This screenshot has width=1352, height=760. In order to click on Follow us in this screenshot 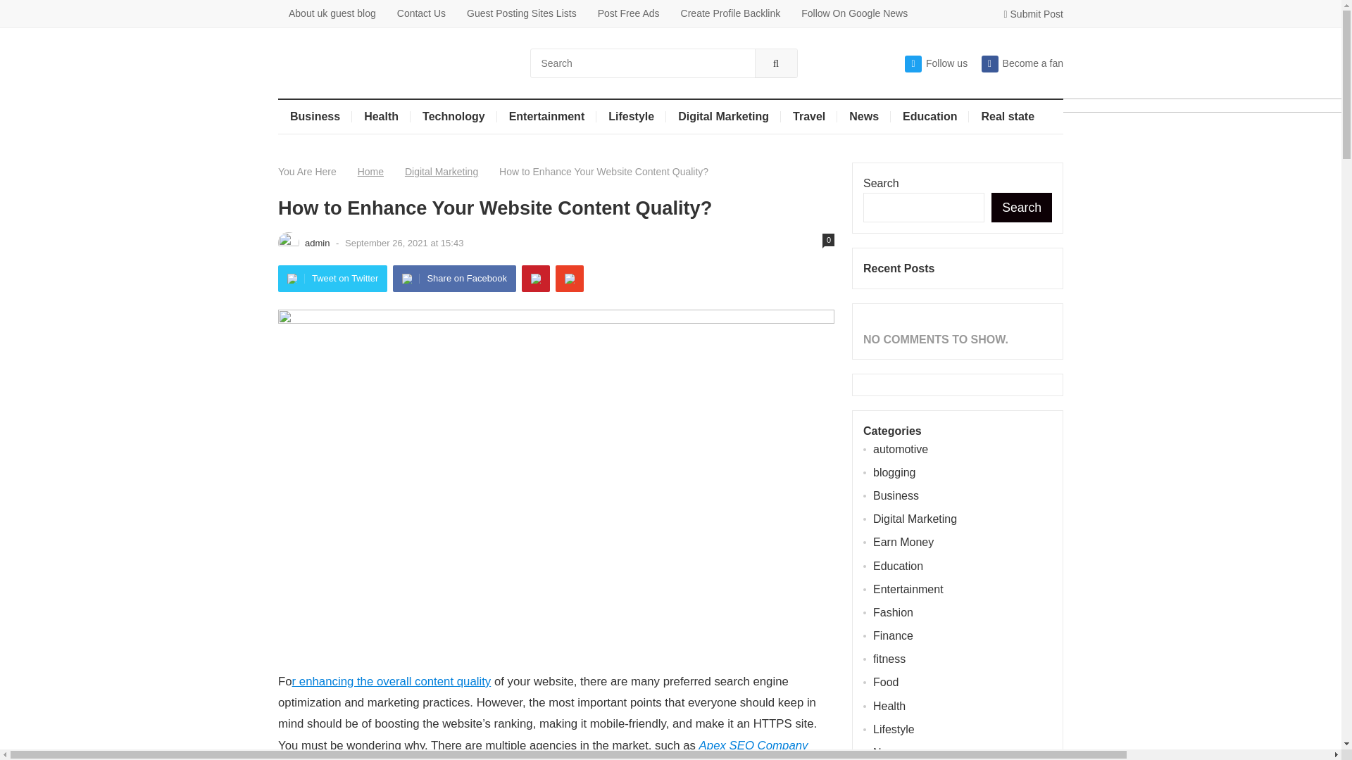, I will do `click(936, 63)`.